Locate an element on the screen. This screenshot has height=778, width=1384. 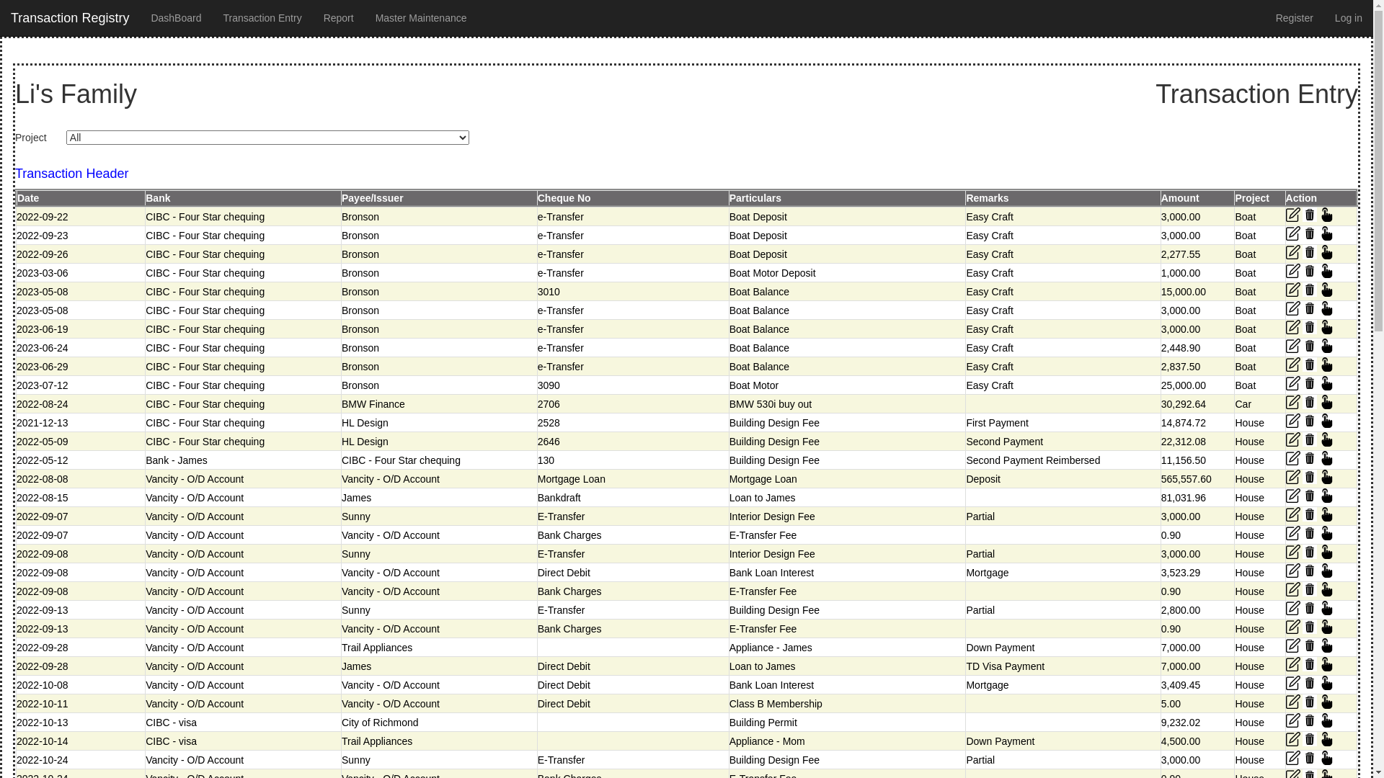
Edit is located at coordinates (1293, 252).